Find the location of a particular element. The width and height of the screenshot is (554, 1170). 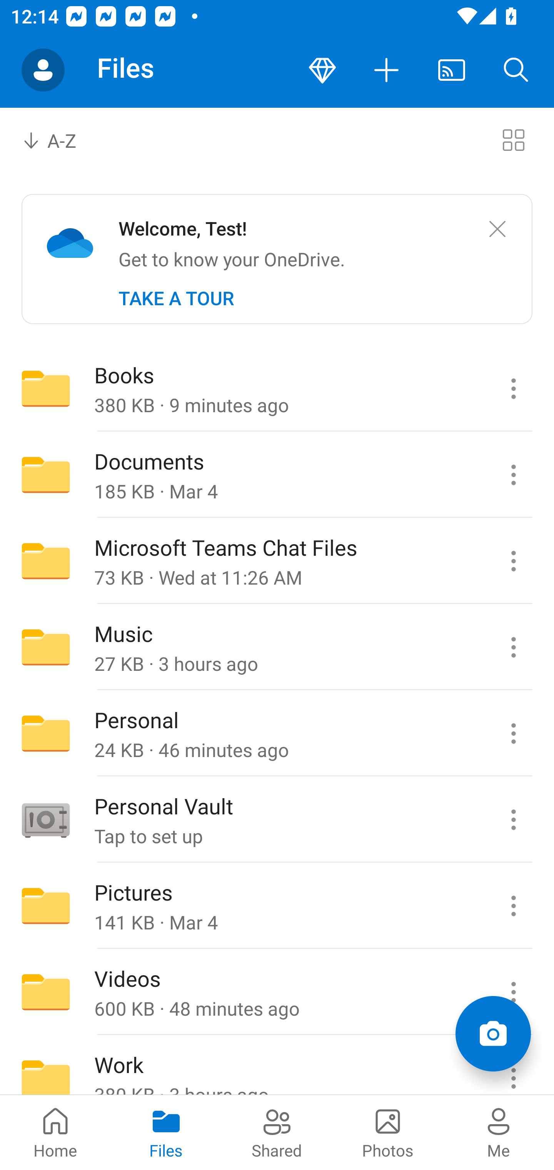

Switch to tiles view is located at coordinates (513, 139).